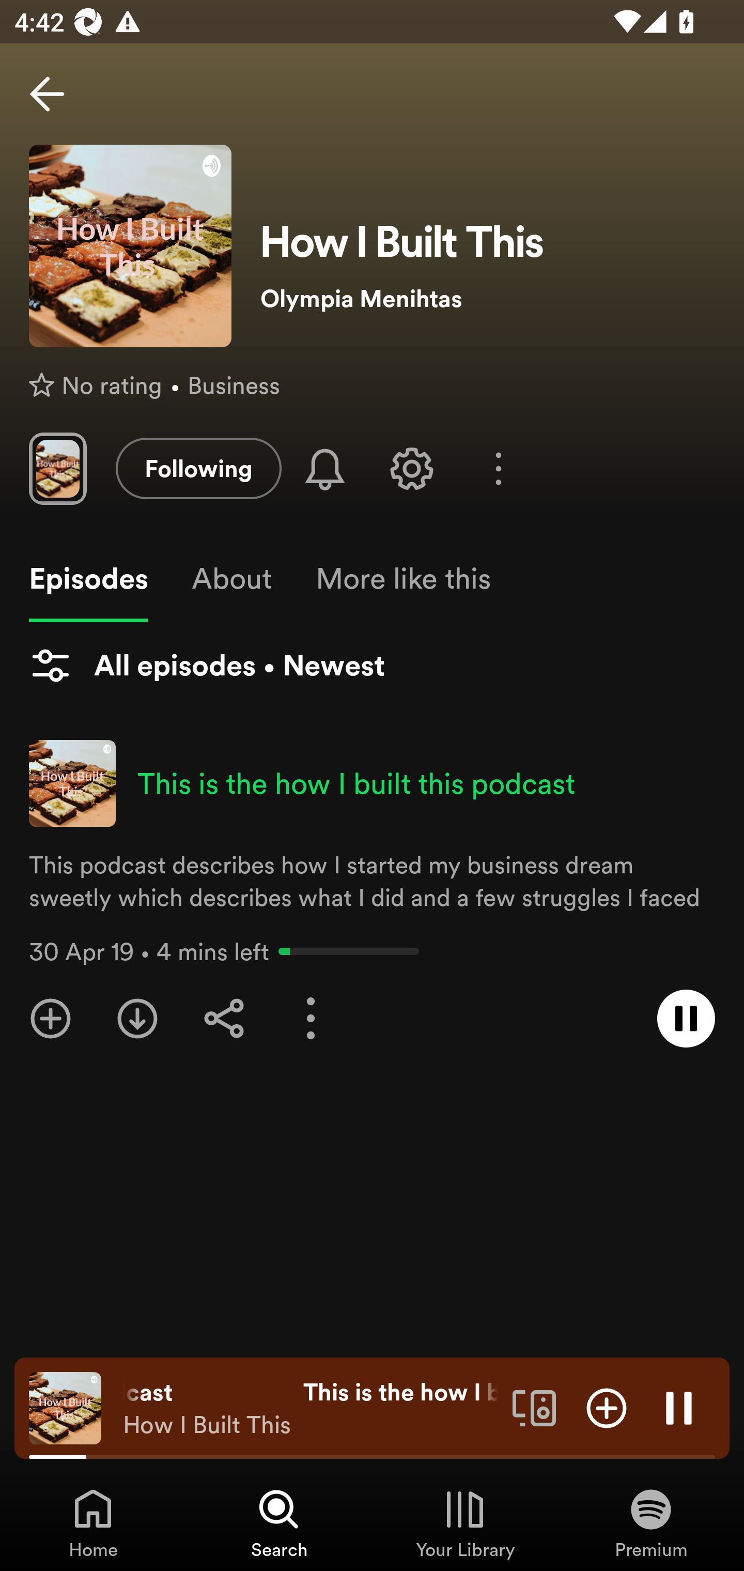 Image resolution: width=744 pixels, height=1571 pixels. Describe the element at coordinates (47, 94) in the screenshot. I see `Back` at that location.